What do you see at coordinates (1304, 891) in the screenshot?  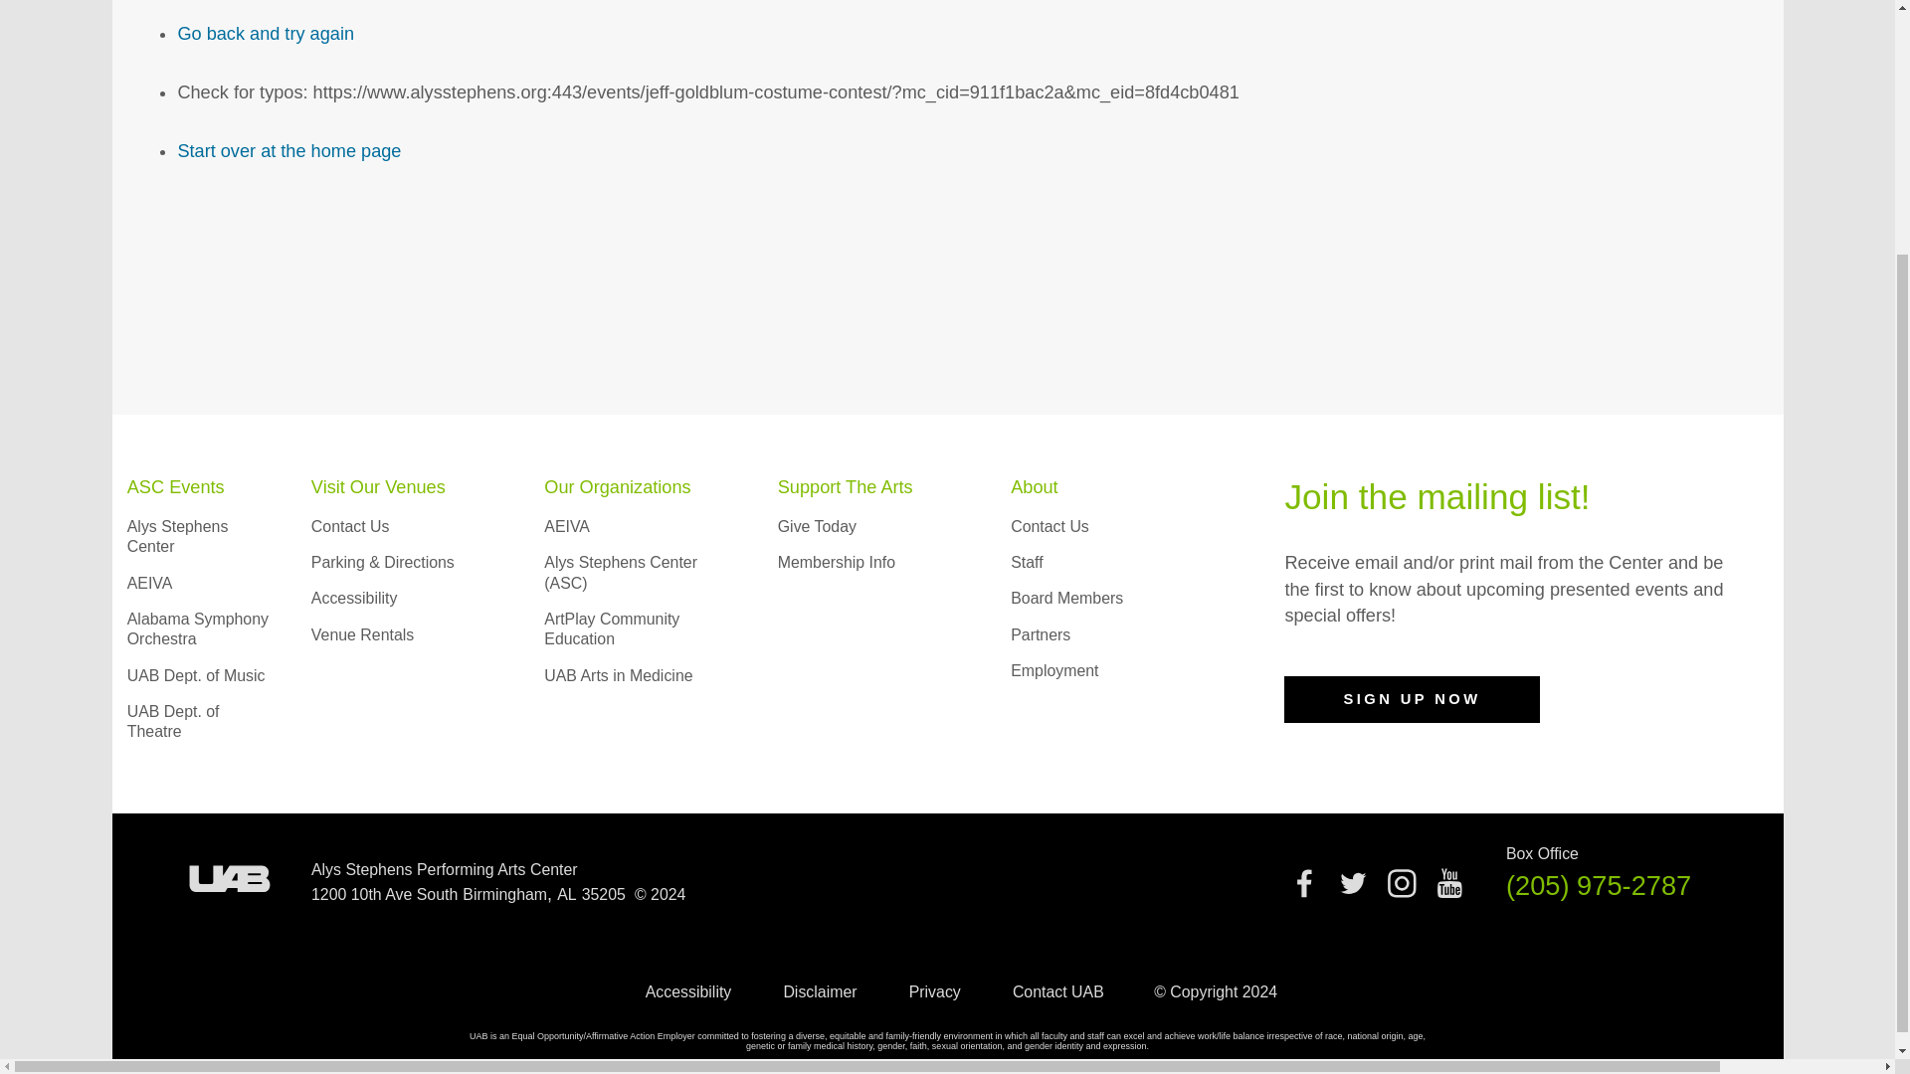 I see `Facebook` at bounding box center [1304, 891].